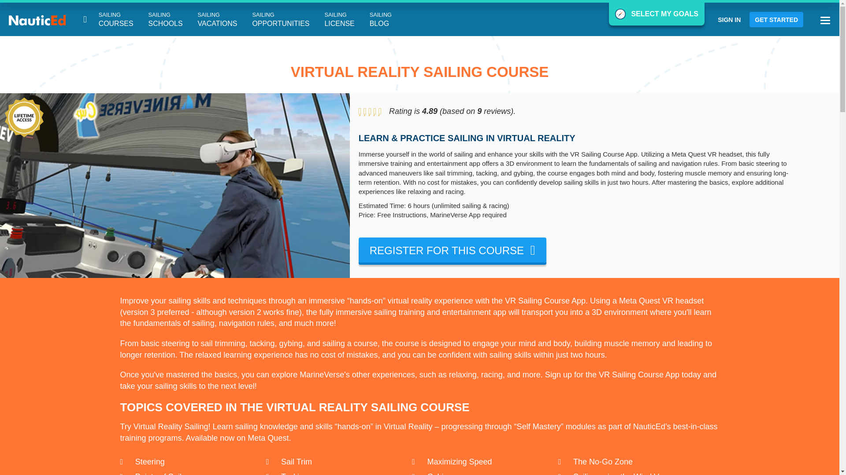  What do you see at coordinates (280, 20) in the screenshot?
I see `GET STARTED` at bounding box center [280, 20].